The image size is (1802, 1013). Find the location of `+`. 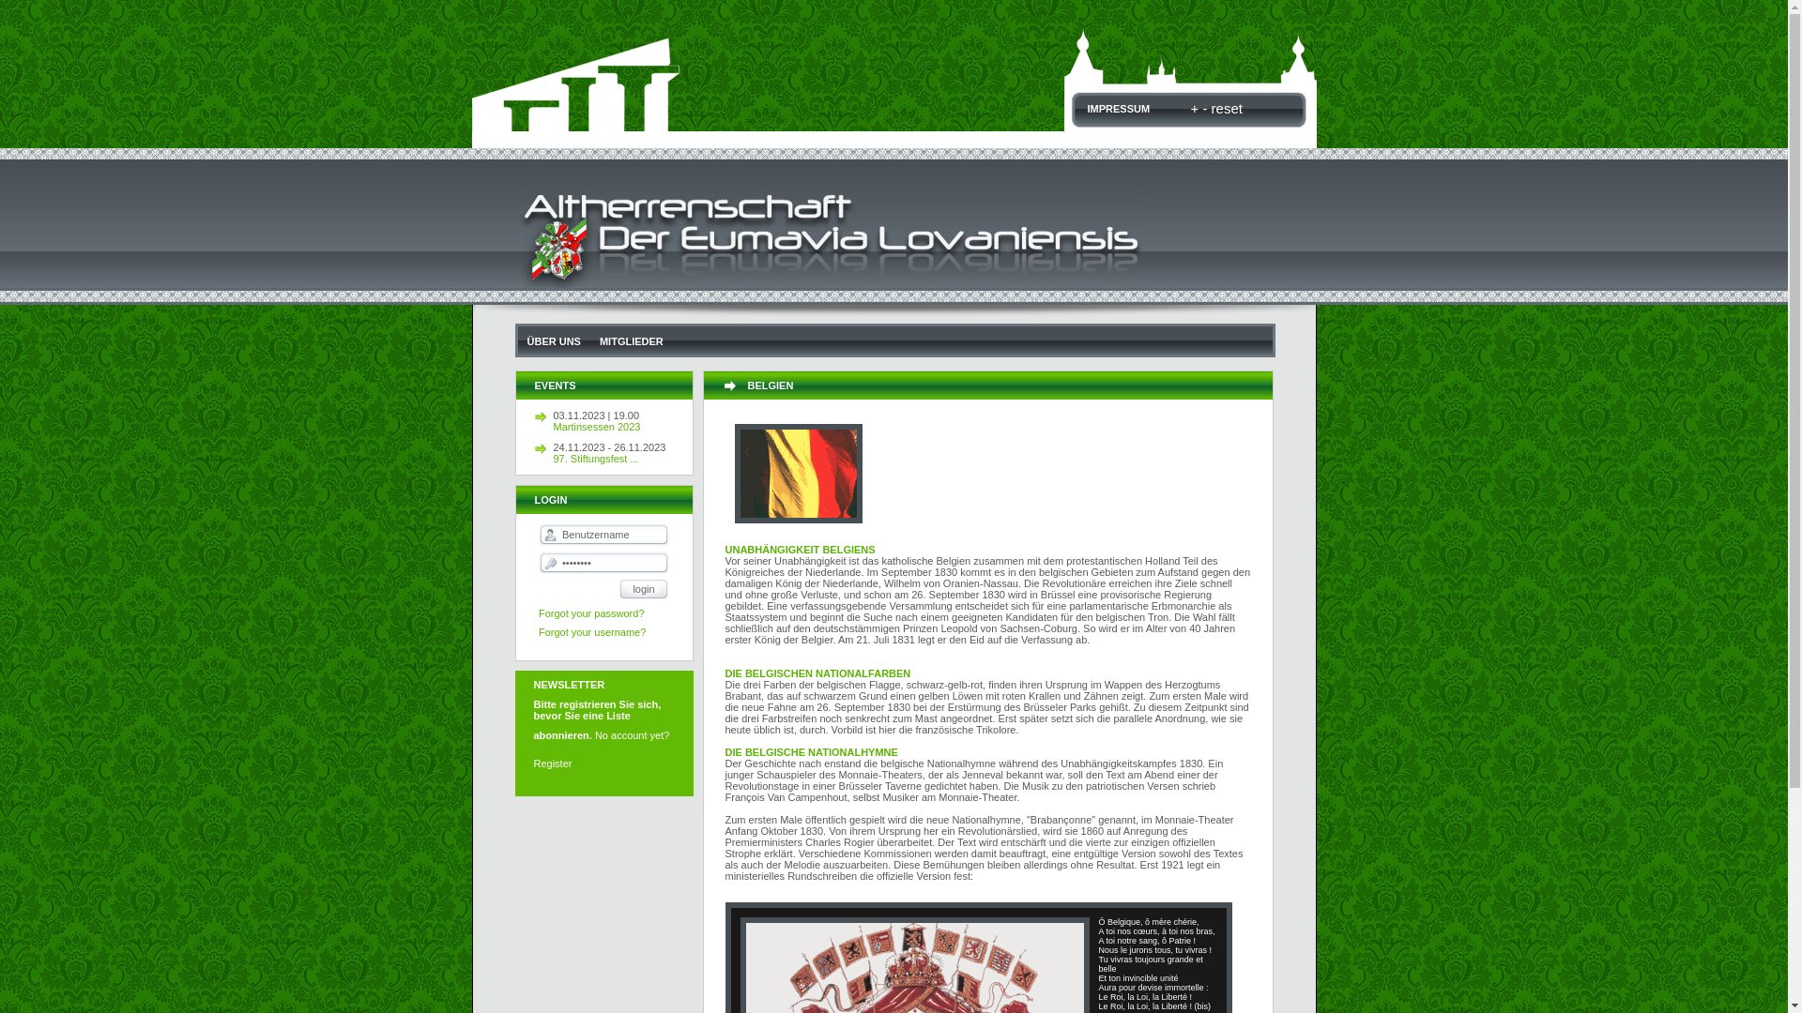

+ is located at coordinates (1194, 109).